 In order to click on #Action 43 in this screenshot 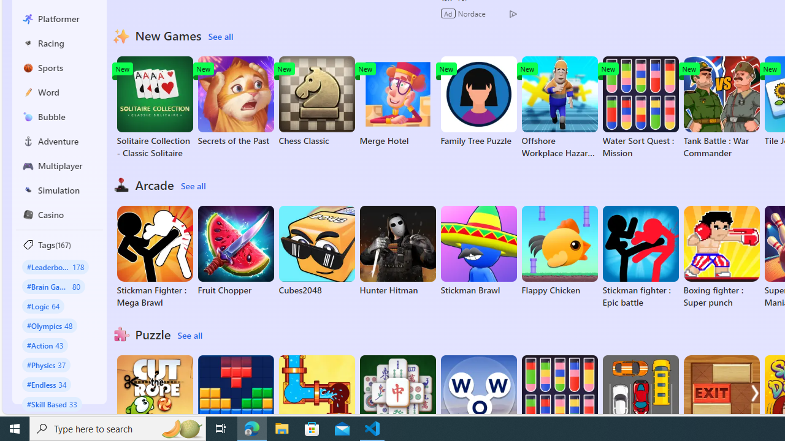, I will do `click(45, 345)`.